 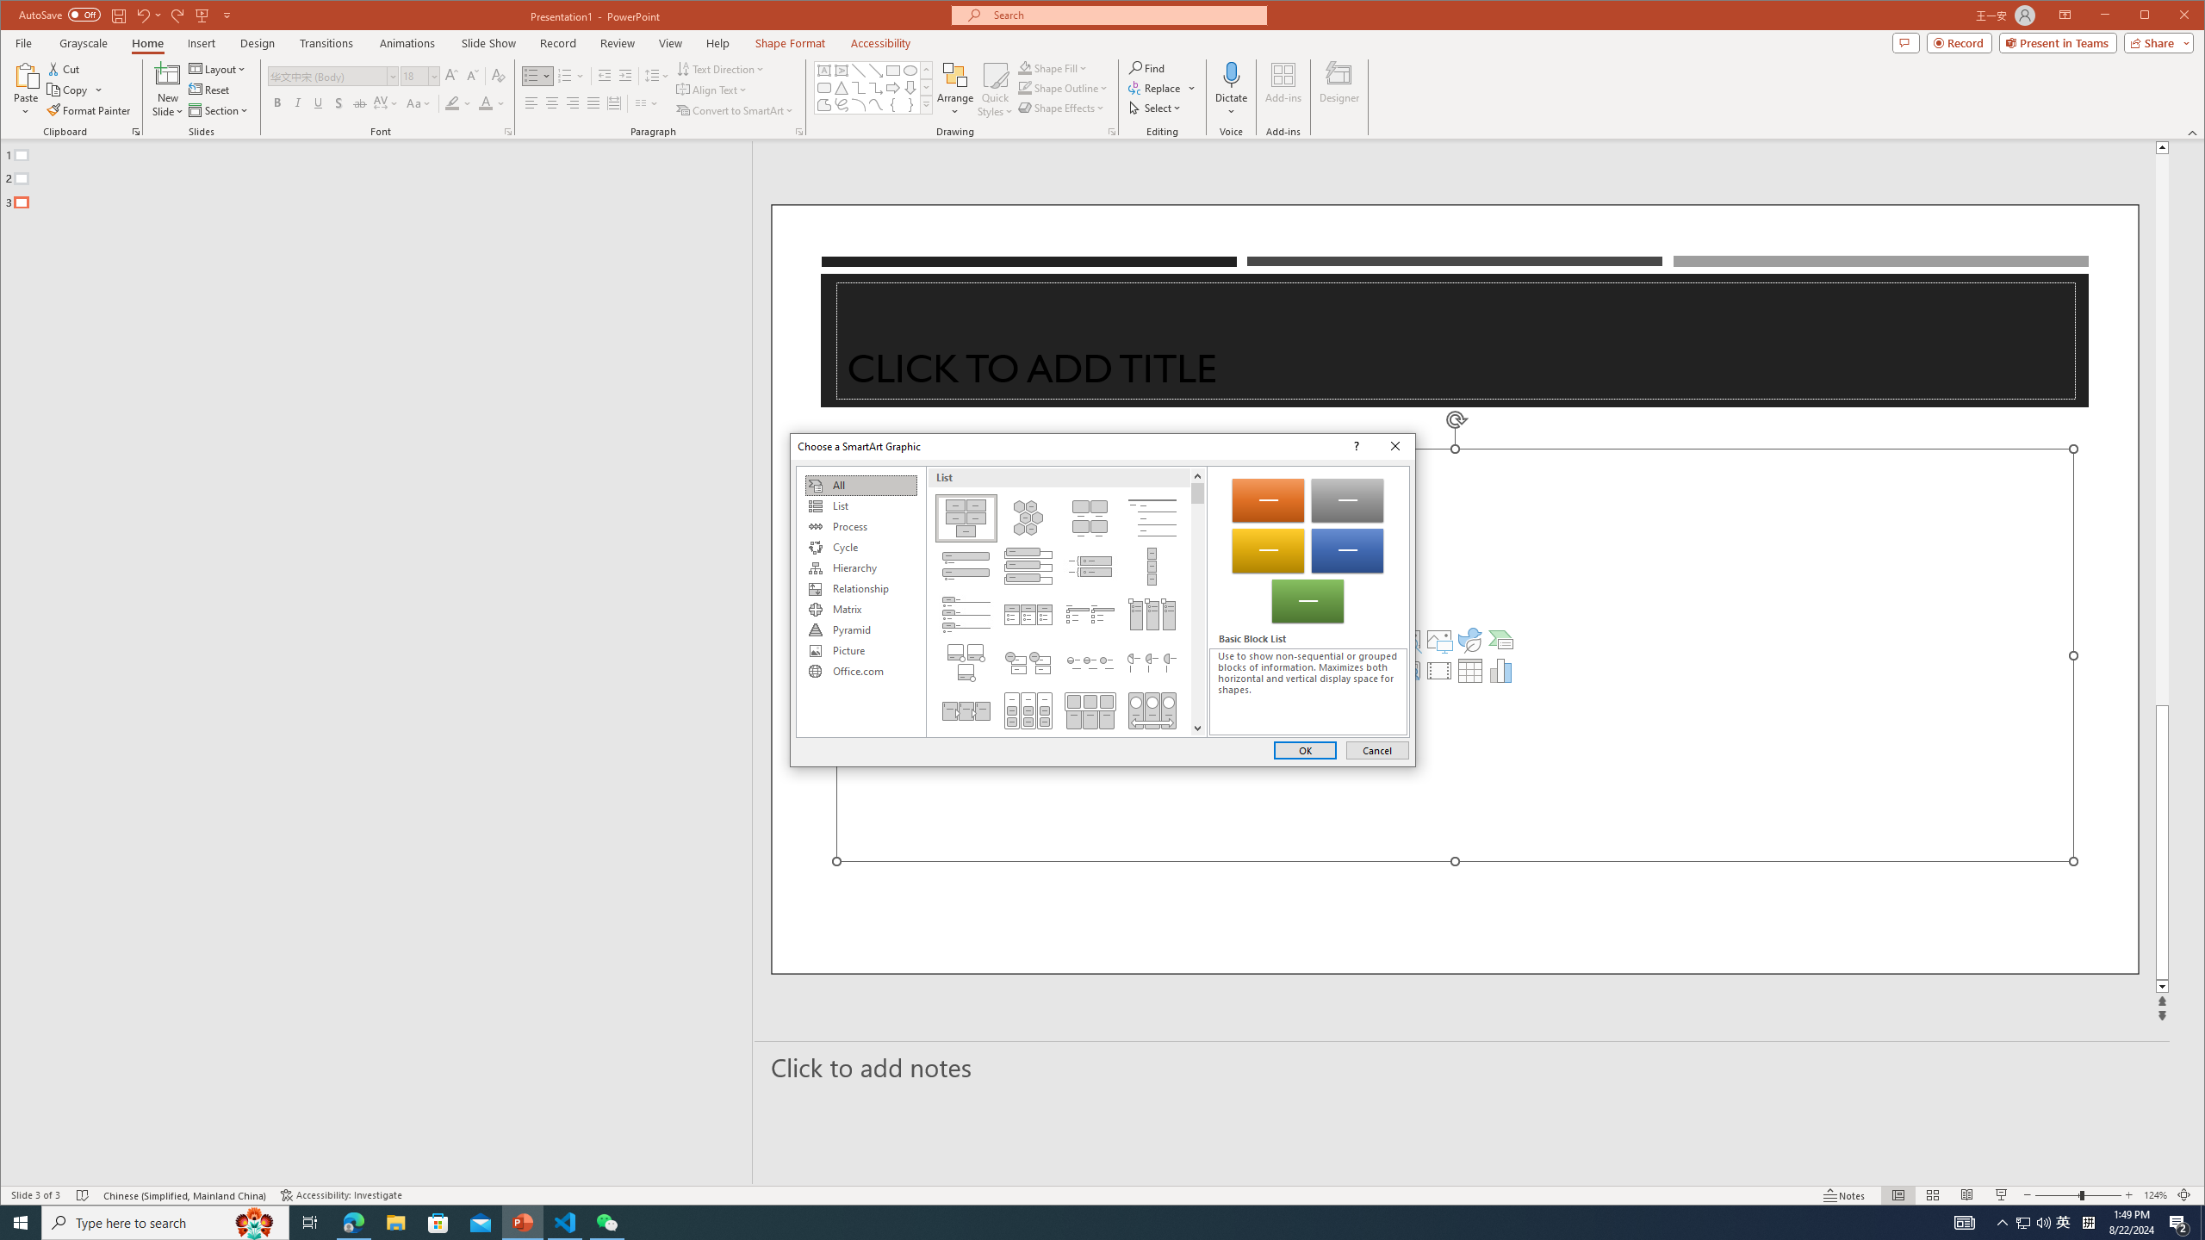 What do you see at coordinates (367, 661) in the screenshot?
I see `Rectangle` at bounding box center [367, 661].